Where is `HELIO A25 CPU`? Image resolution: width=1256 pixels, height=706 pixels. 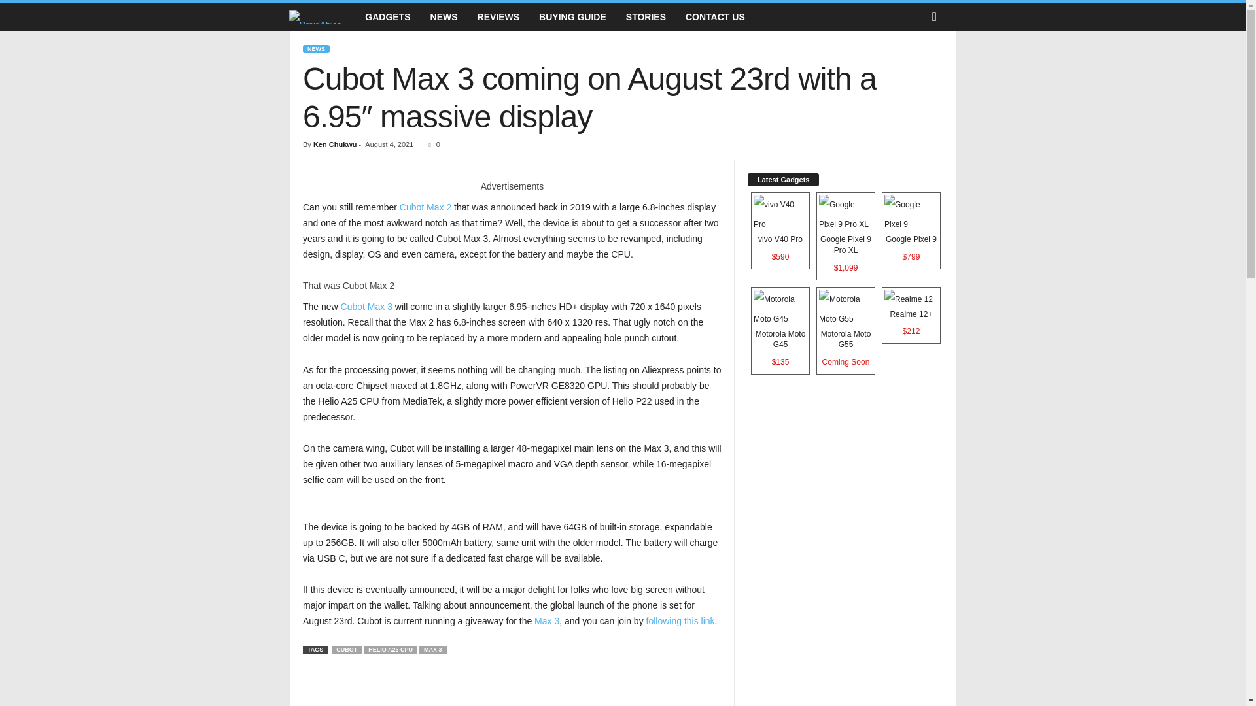
HELIO A25 CPU is located at coordinates (390, 650).